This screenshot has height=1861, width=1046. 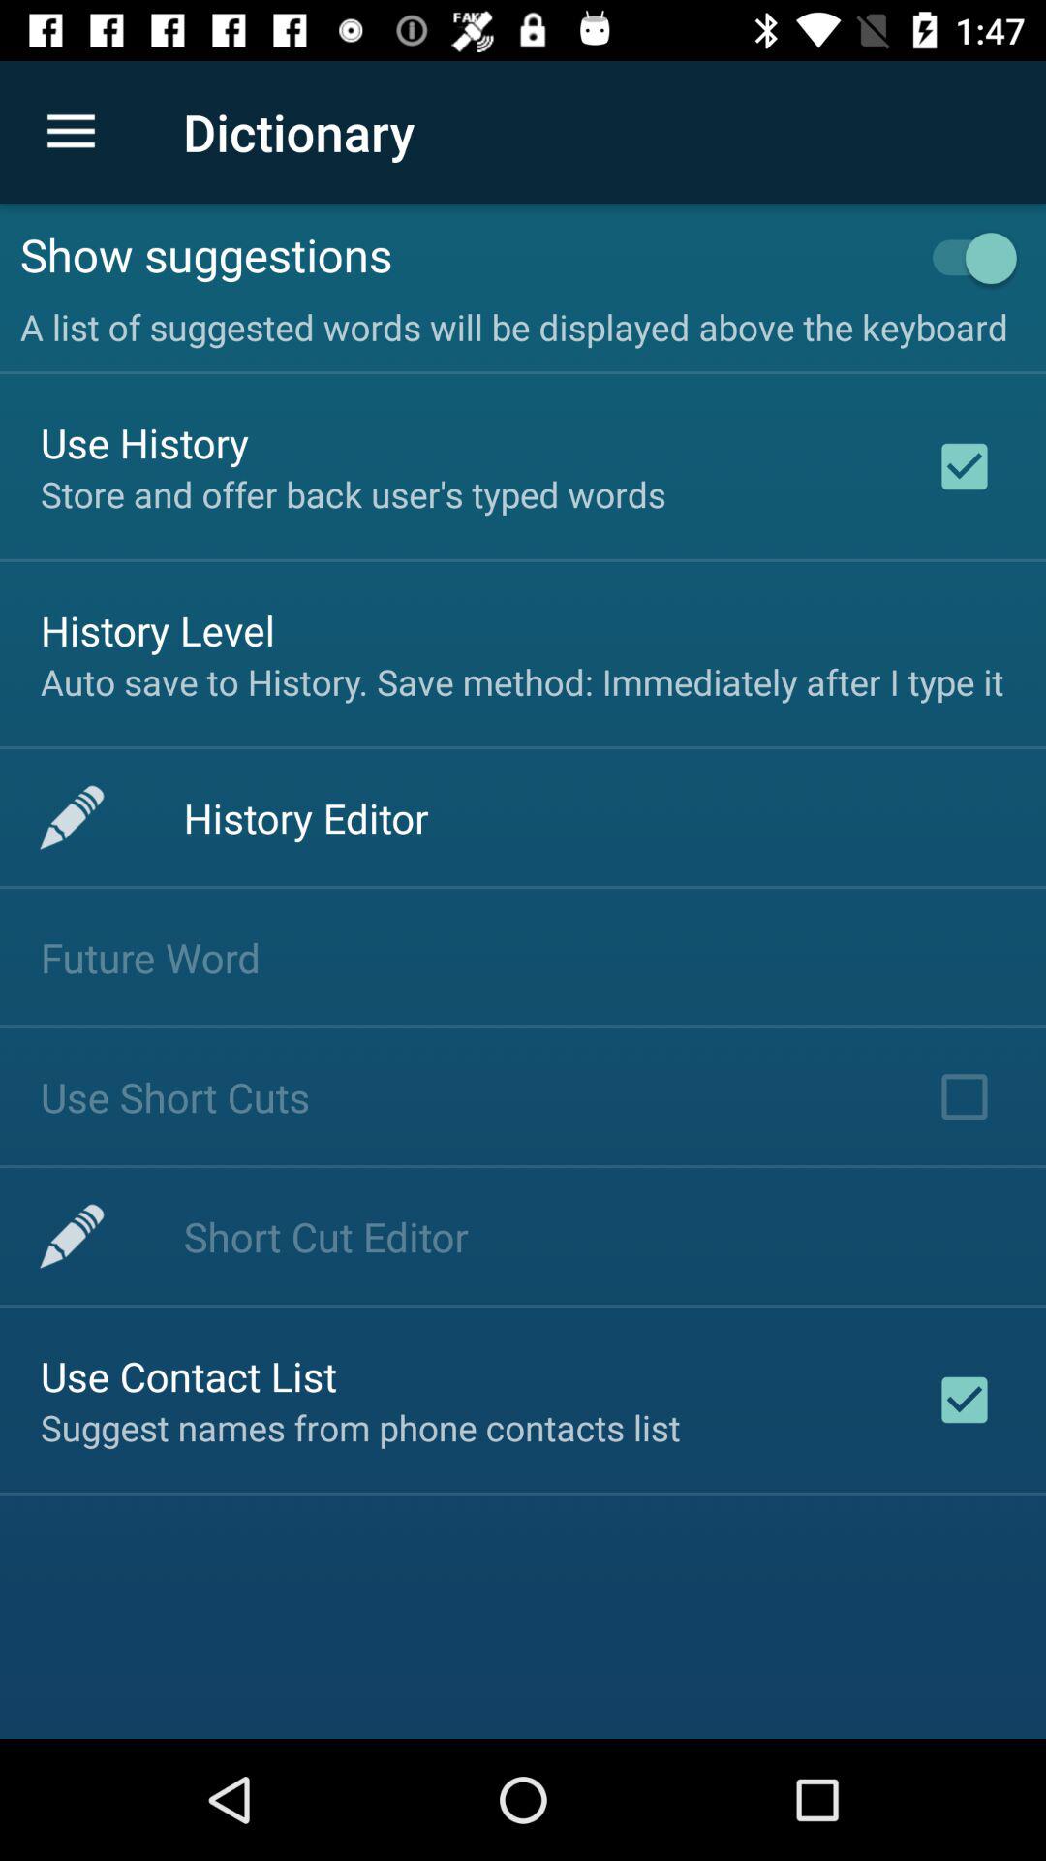 What do you see at coordinates (158, 630) in the screenshot?
I see `launch icon below the store and offer item` at bounding box center [158, 630].